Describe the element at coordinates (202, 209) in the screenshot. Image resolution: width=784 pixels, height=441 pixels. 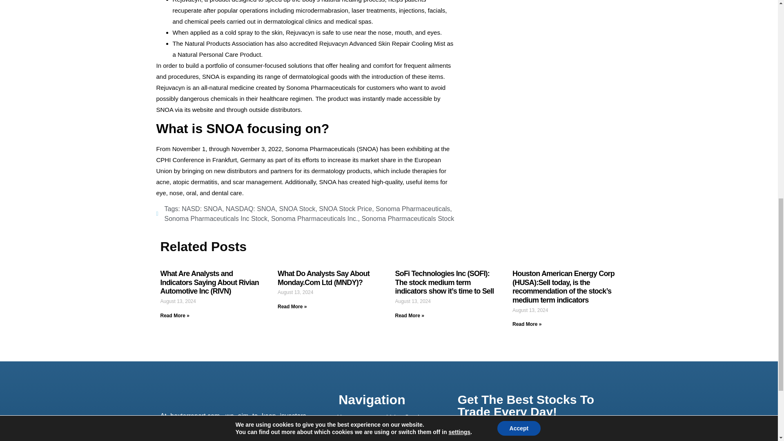
I see `NASD: SNOA` at that location.